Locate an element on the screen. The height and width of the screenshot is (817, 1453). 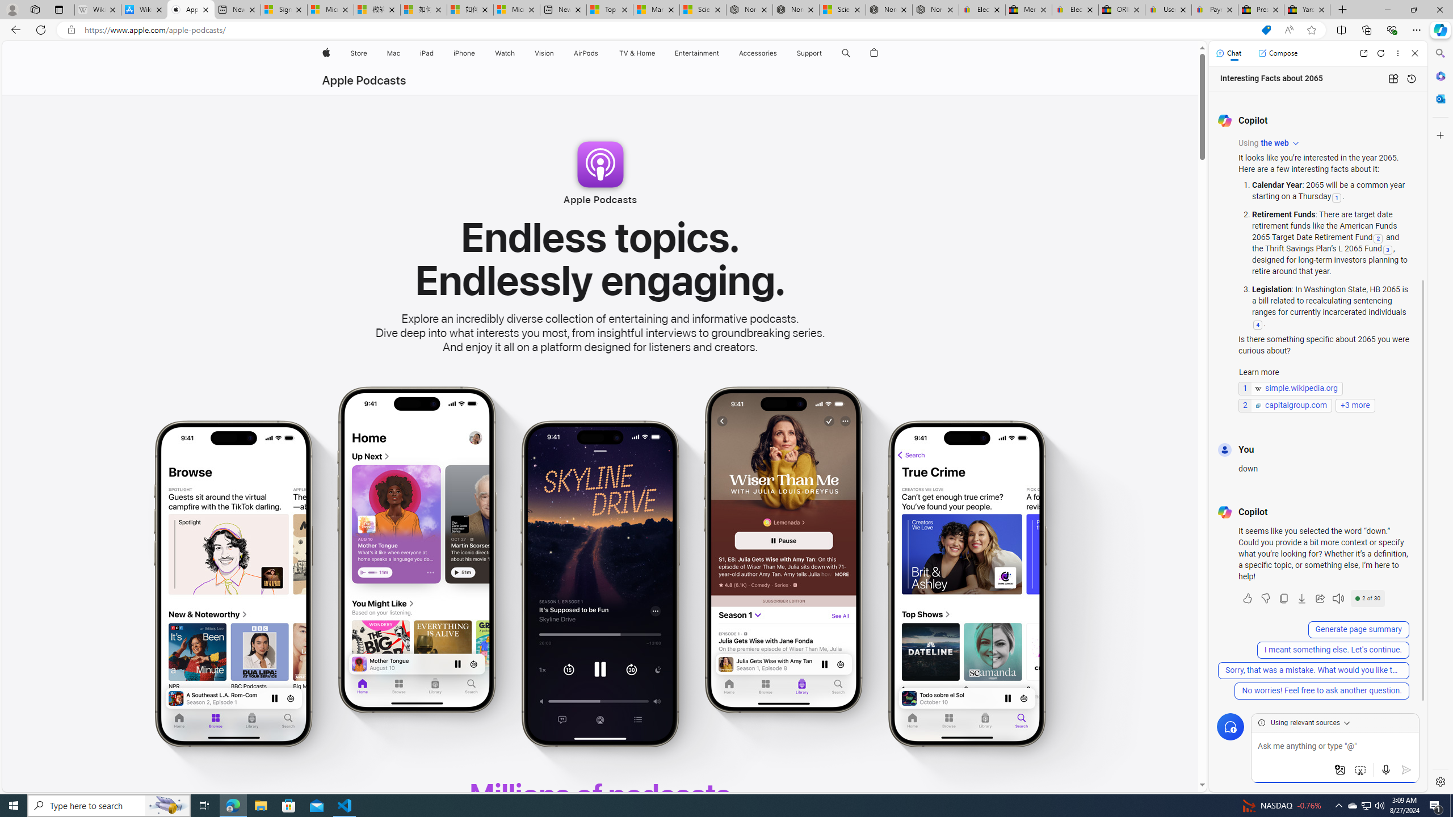
Apple is located at coordinates (325, 53).